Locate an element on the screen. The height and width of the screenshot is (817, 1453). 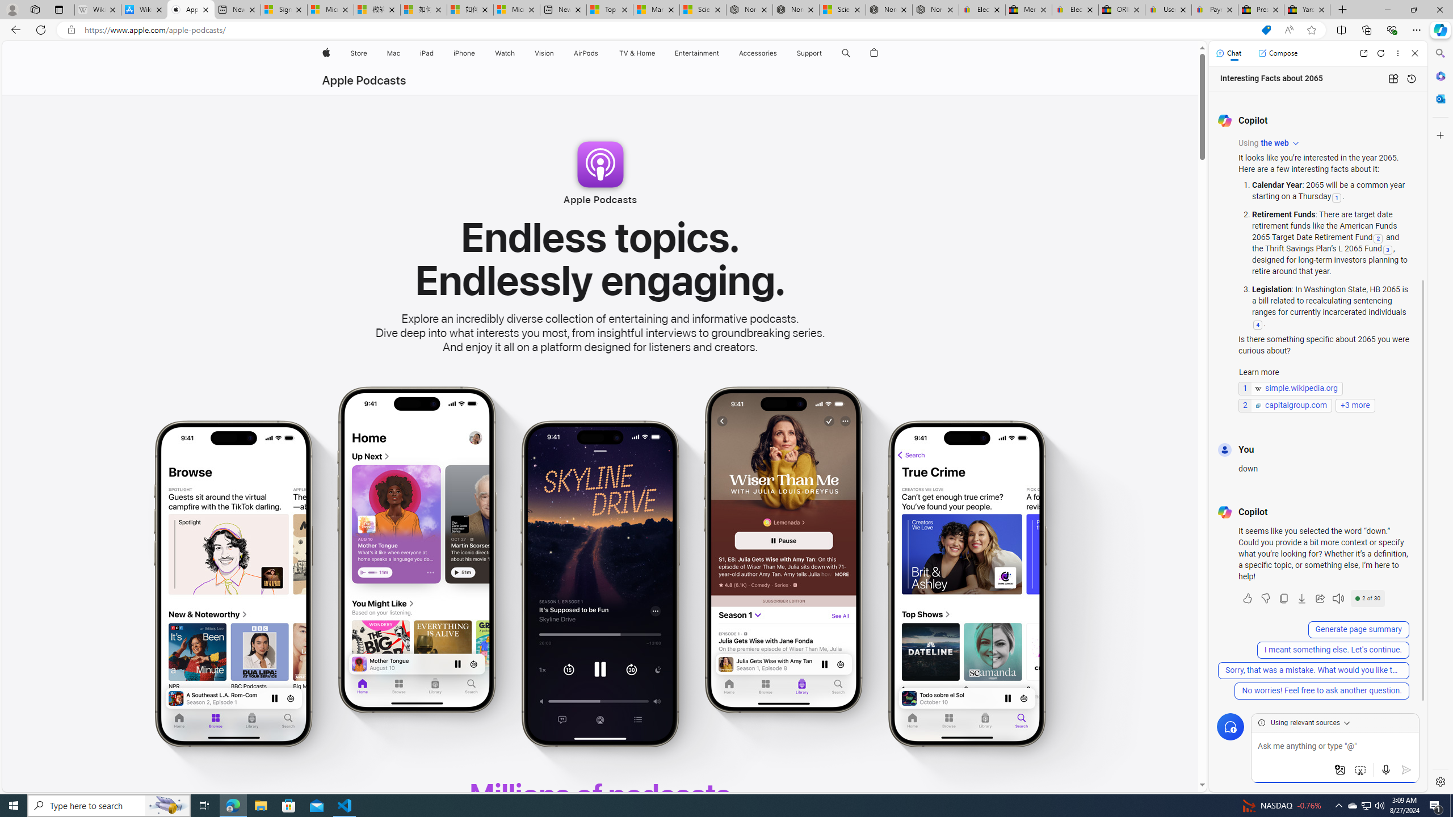
Apple is located at coordinates (325, 53).